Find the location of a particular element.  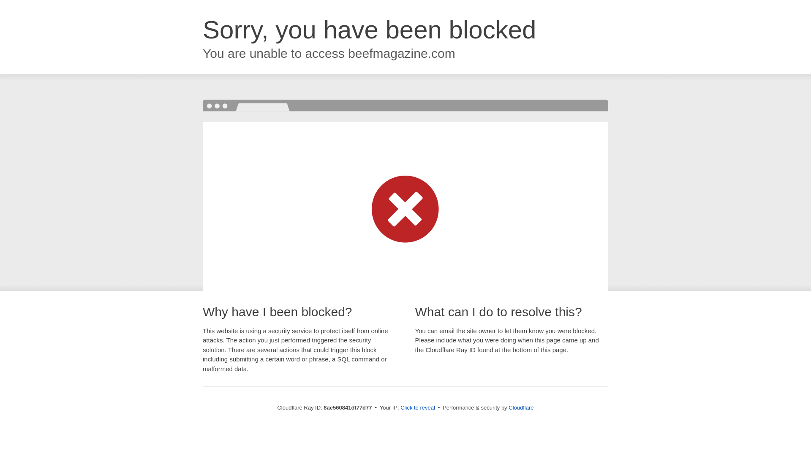

Click to reveal is located at coordinates (417, 408).